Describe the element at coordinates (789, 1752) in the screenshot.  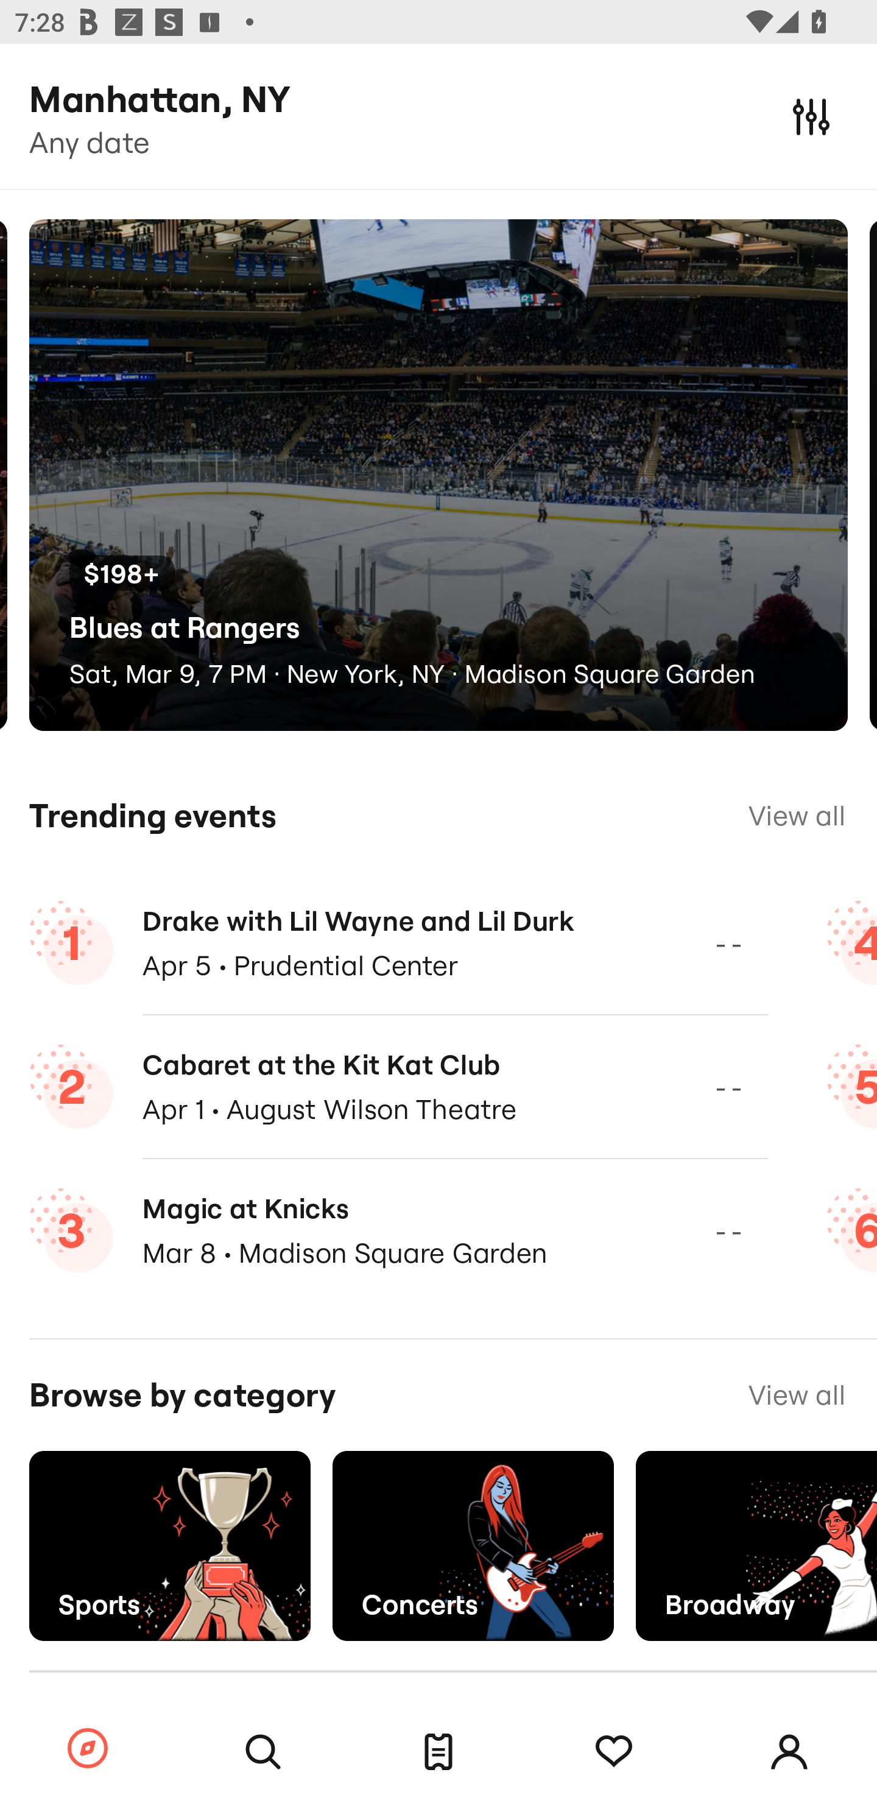
I see `Account` at that location.